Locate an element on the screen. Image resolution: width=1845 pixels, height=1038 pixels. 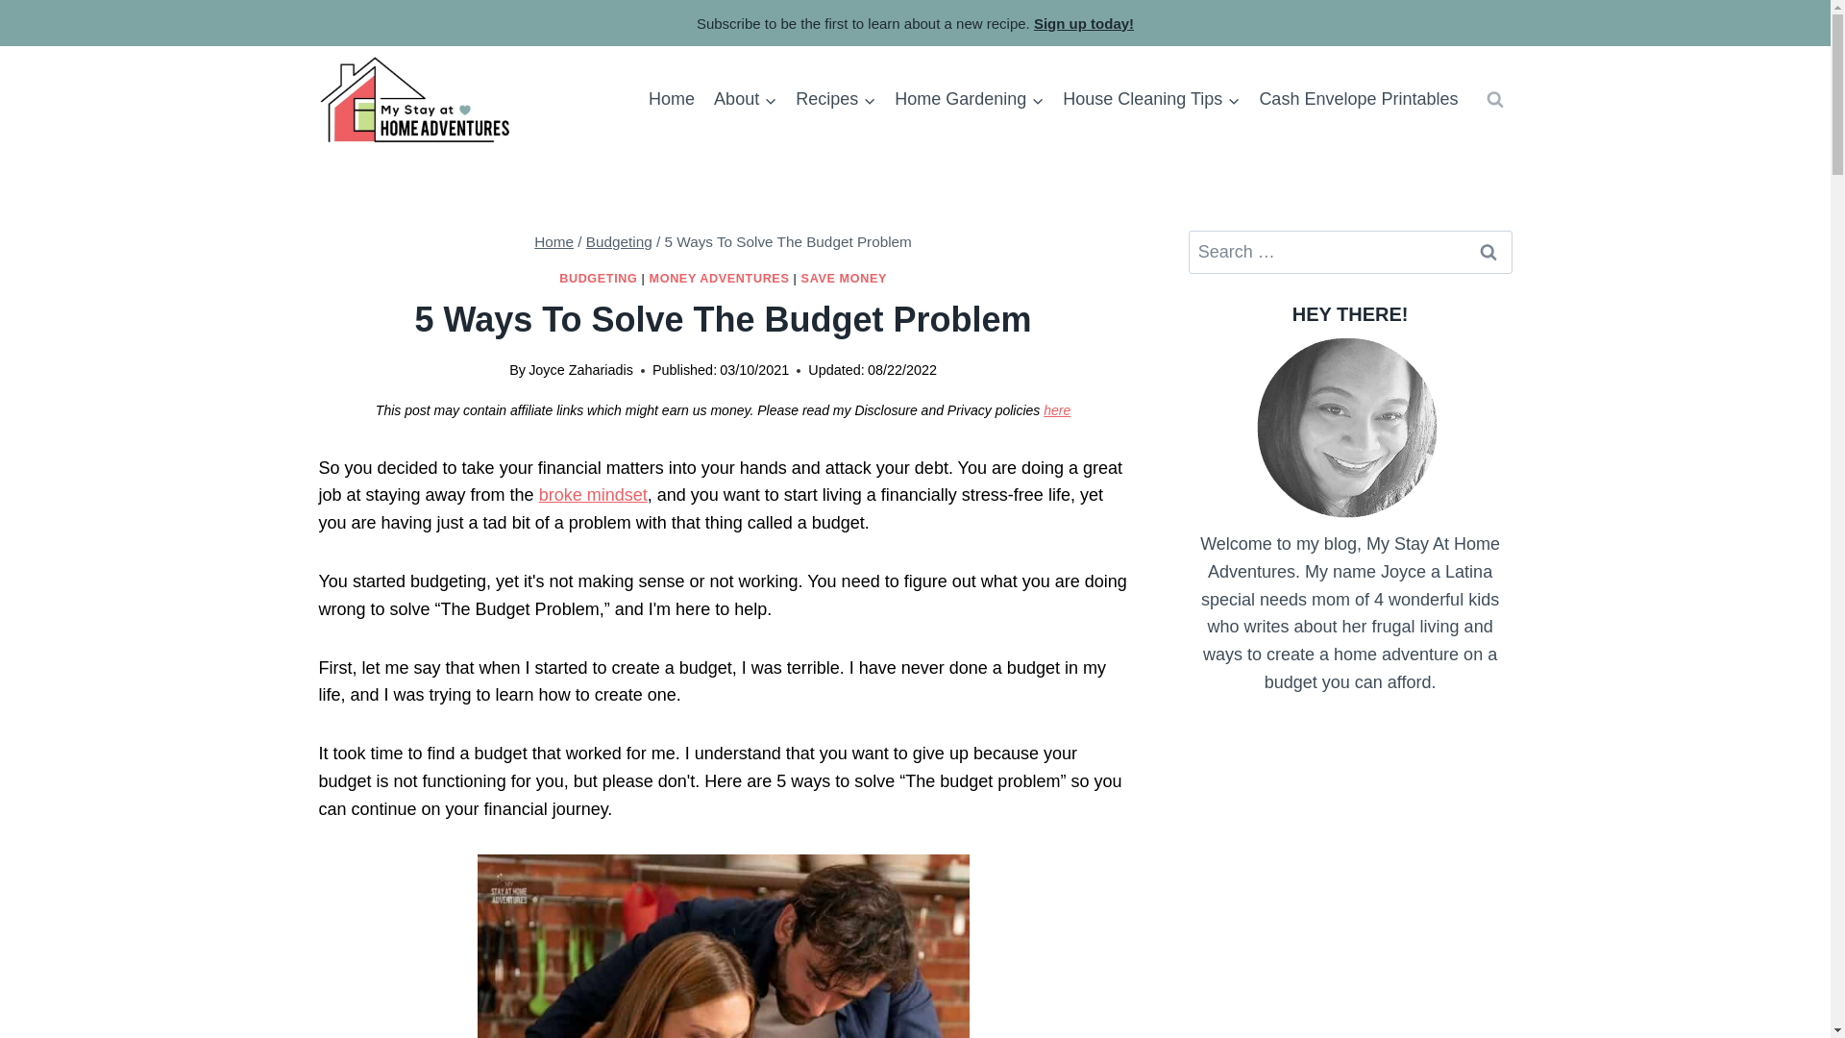
Sign up today! is located at coordinates (1084, 23).